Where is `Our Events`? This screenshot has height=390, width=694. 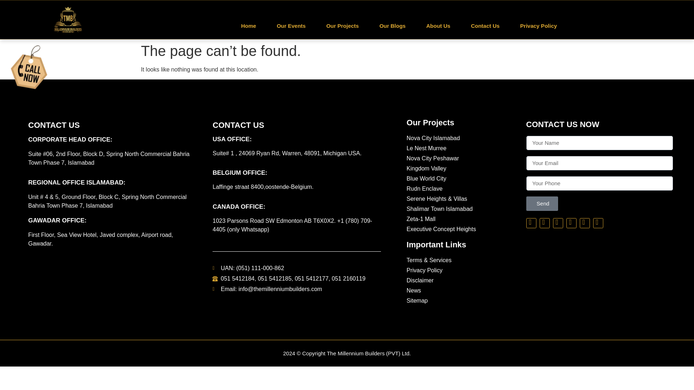 Our Events is located at coordinates (291, 26).